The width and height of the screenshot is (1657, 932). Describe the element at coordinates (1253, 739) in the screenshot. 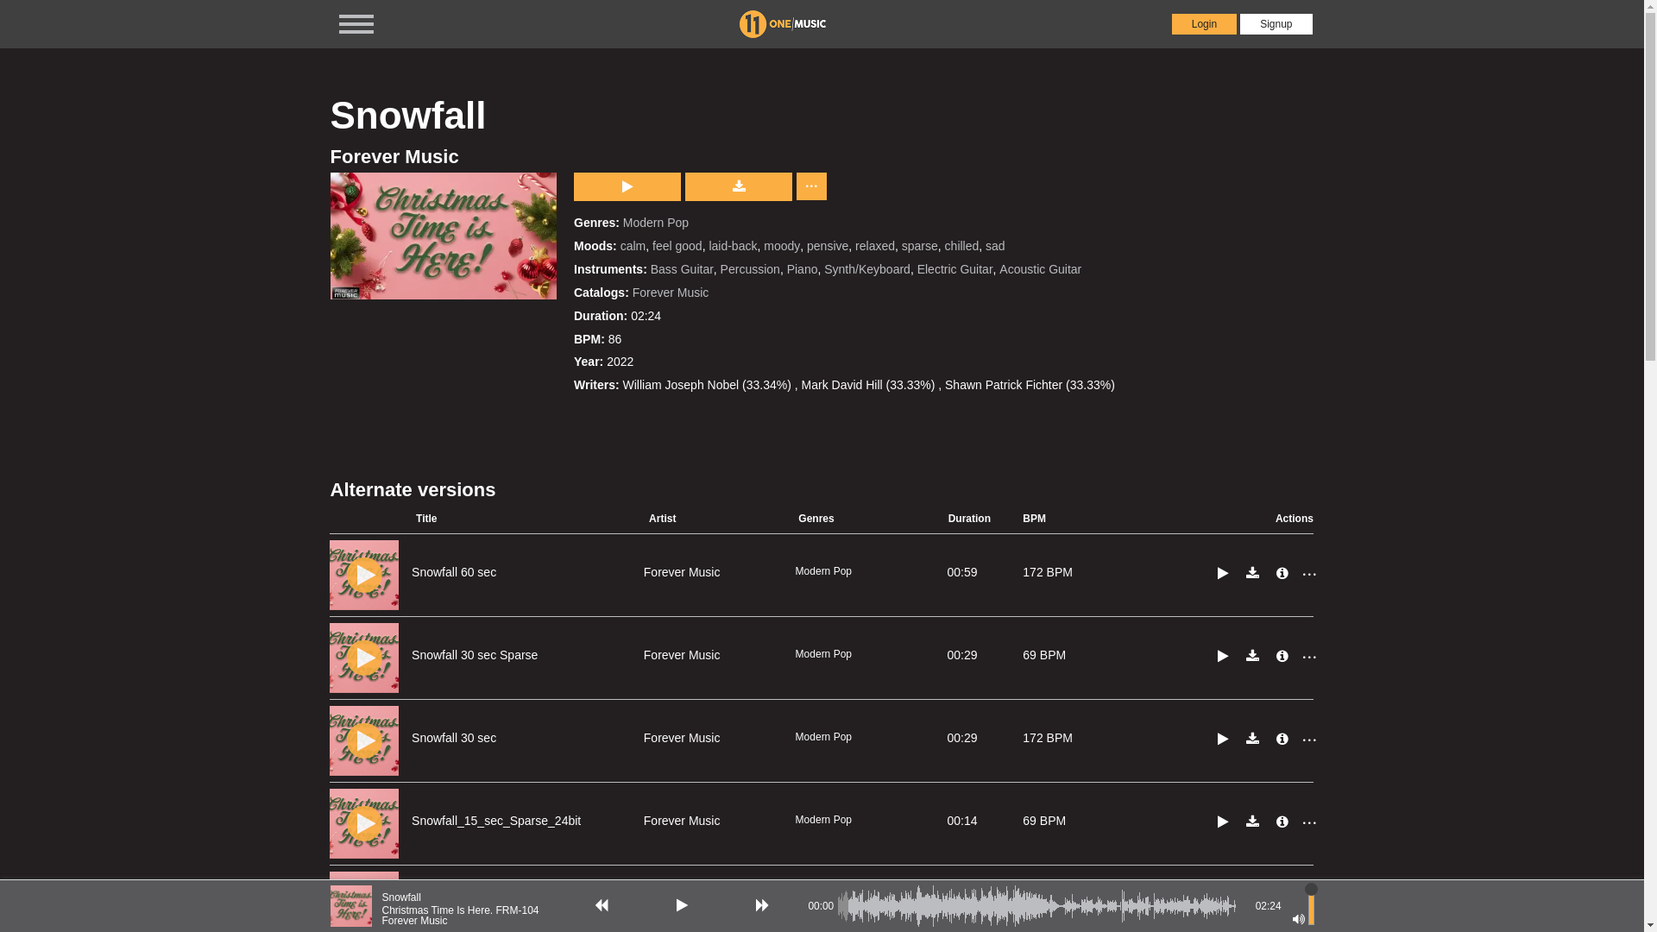

I see `Download Snowfall 30 Sec` at that location.